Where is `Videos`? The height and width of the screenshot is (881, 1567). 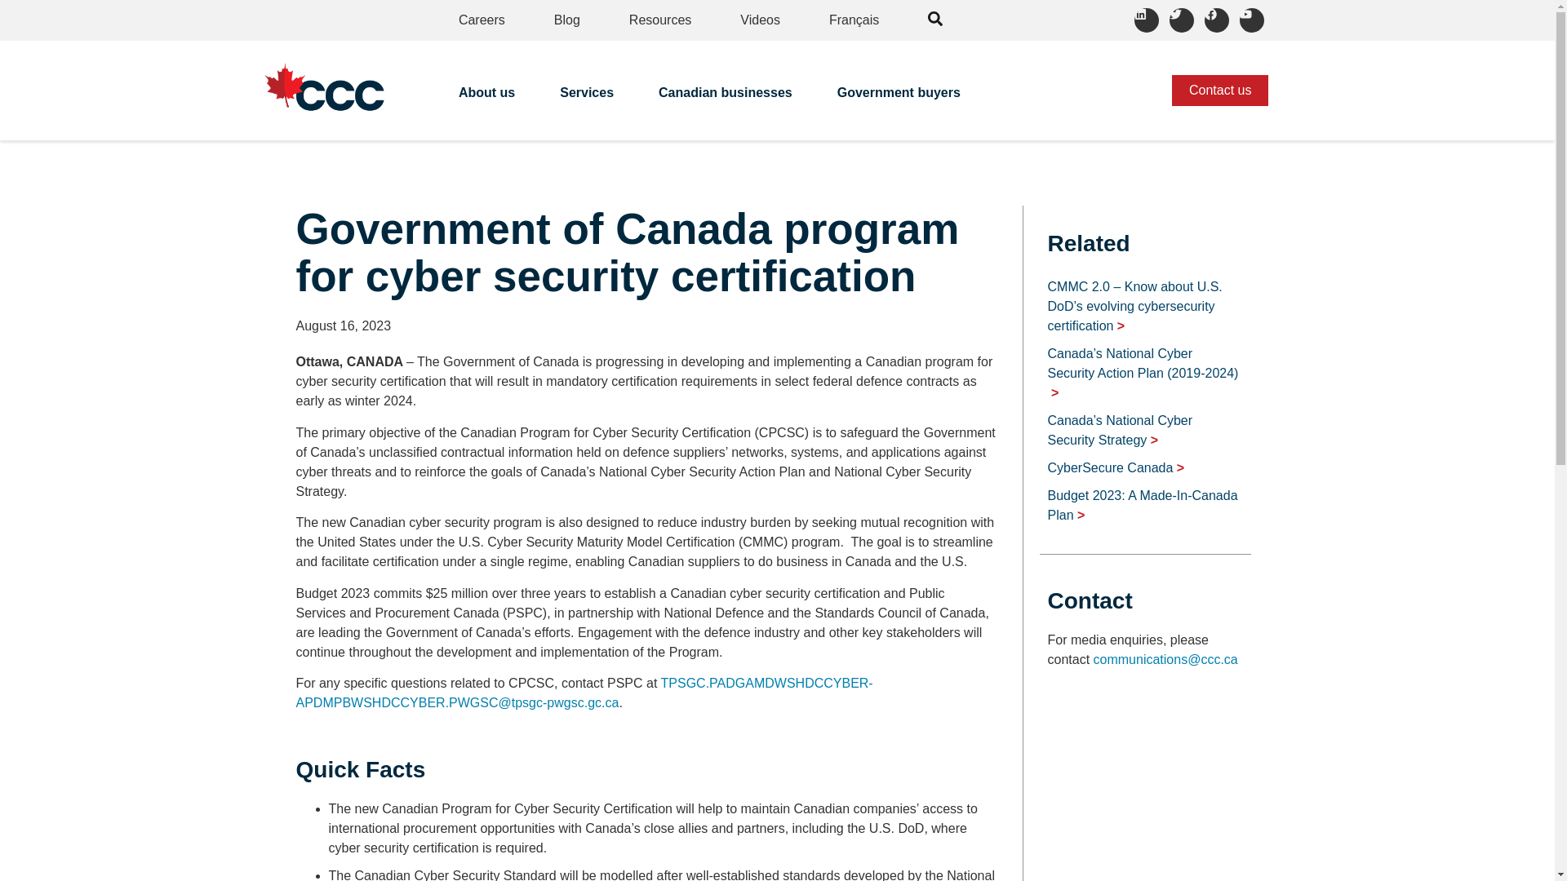
Videos is located at coordinates (760, 20).